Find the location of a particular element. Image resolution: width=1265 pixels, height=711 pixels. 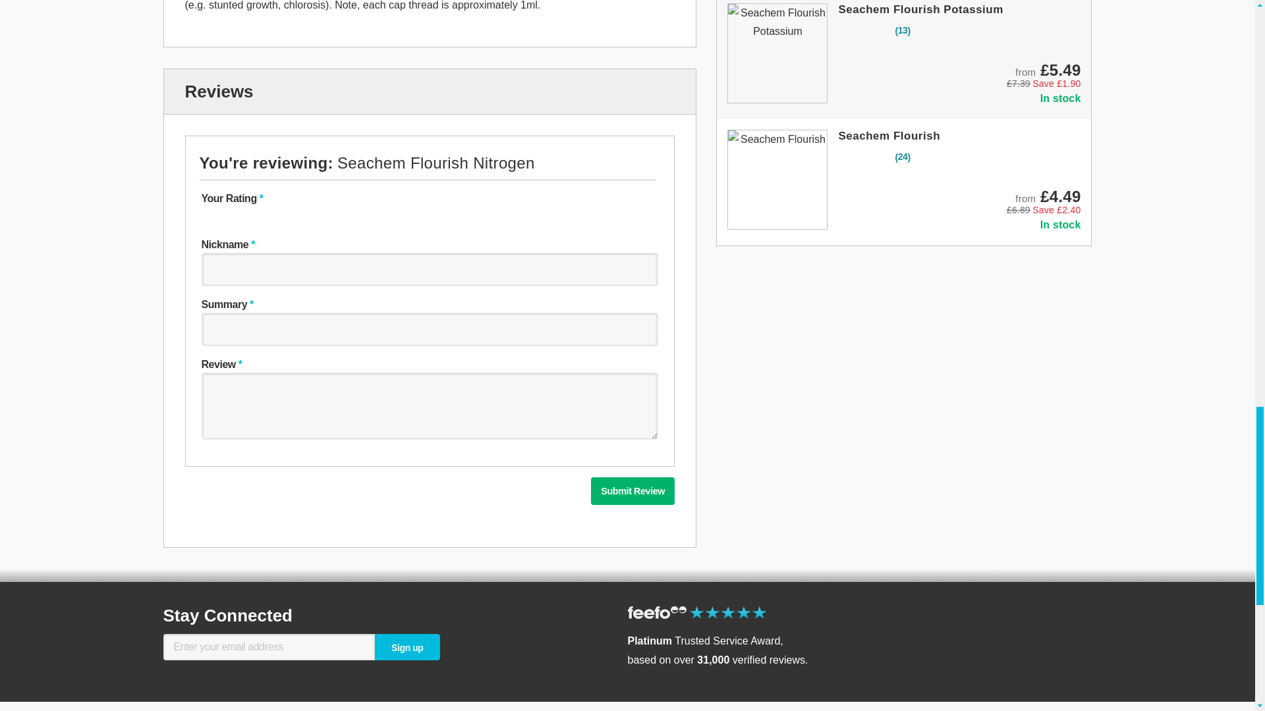

4 stars is located at coordinates (289, 217).